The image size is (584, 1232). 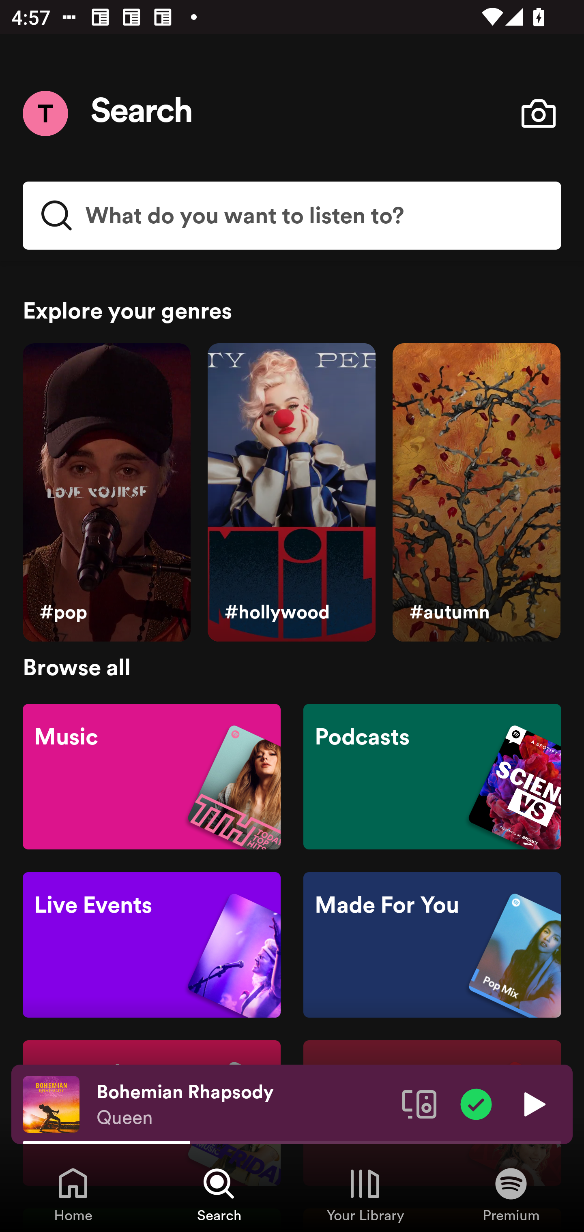 I want to click on Search, so click(x=142, y=113).